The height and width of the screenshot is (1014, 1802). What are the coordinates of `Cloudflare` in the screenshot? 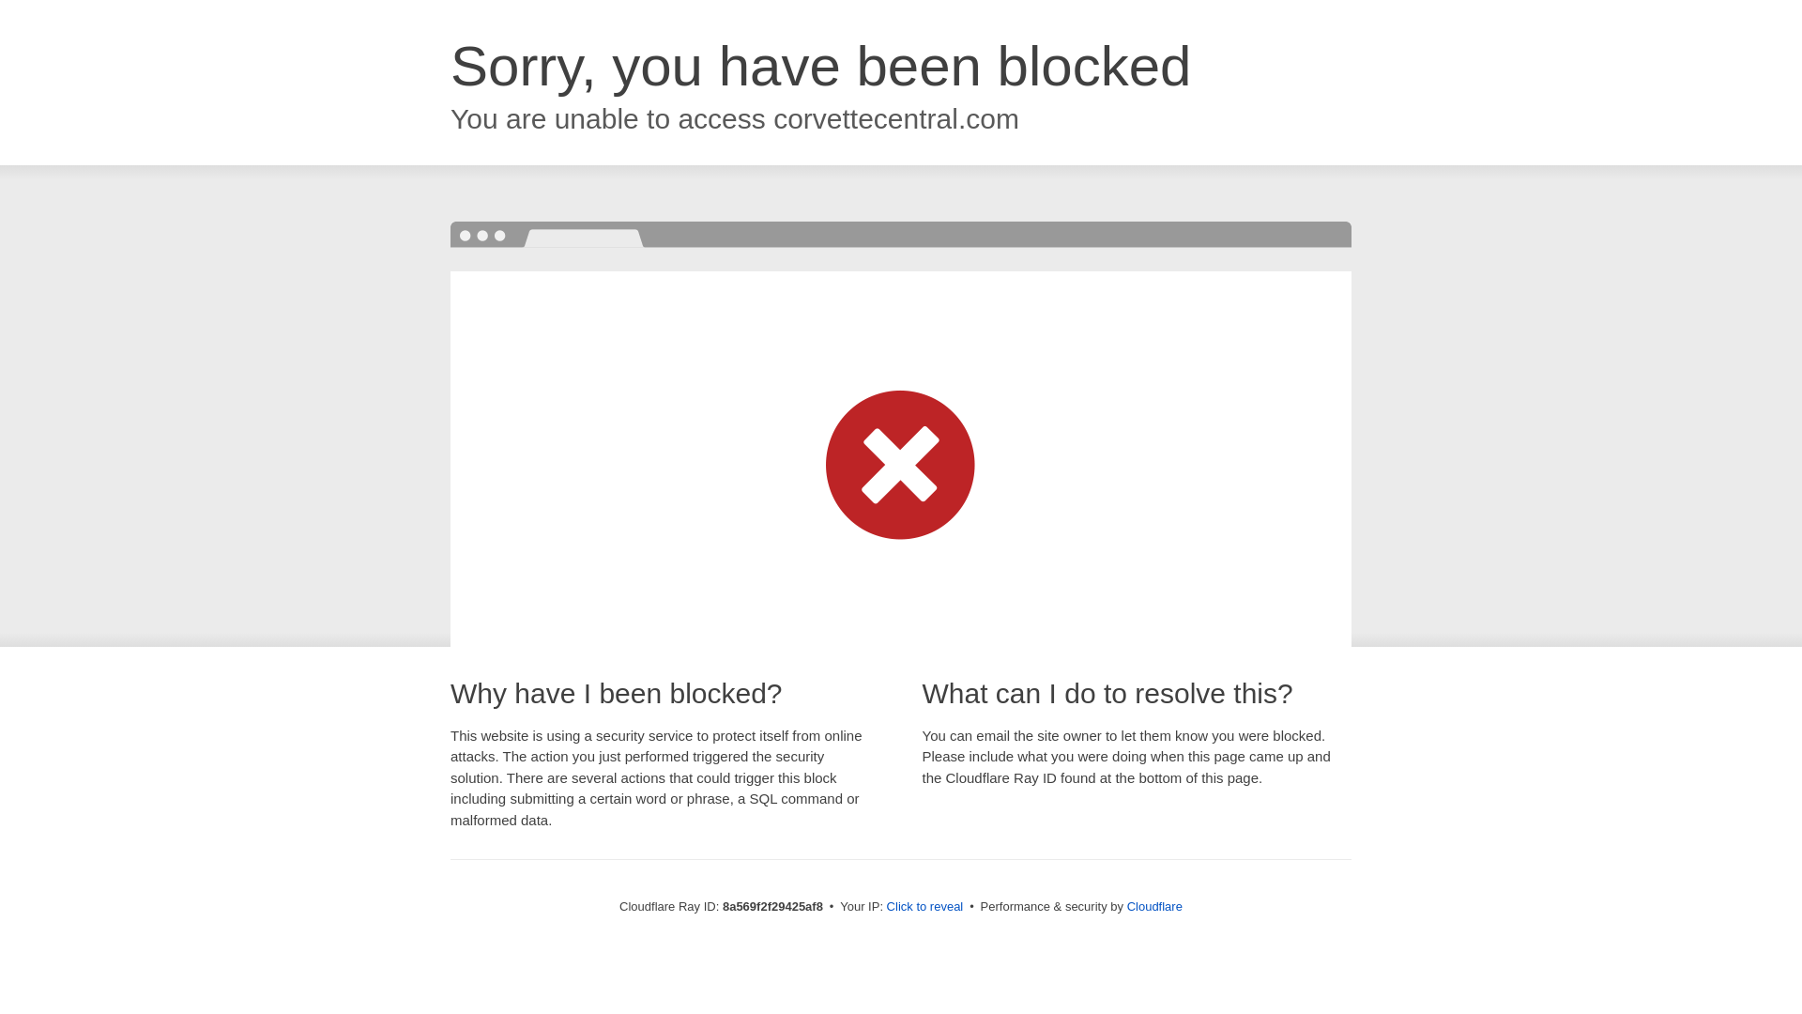 It's located at (1154, 906).